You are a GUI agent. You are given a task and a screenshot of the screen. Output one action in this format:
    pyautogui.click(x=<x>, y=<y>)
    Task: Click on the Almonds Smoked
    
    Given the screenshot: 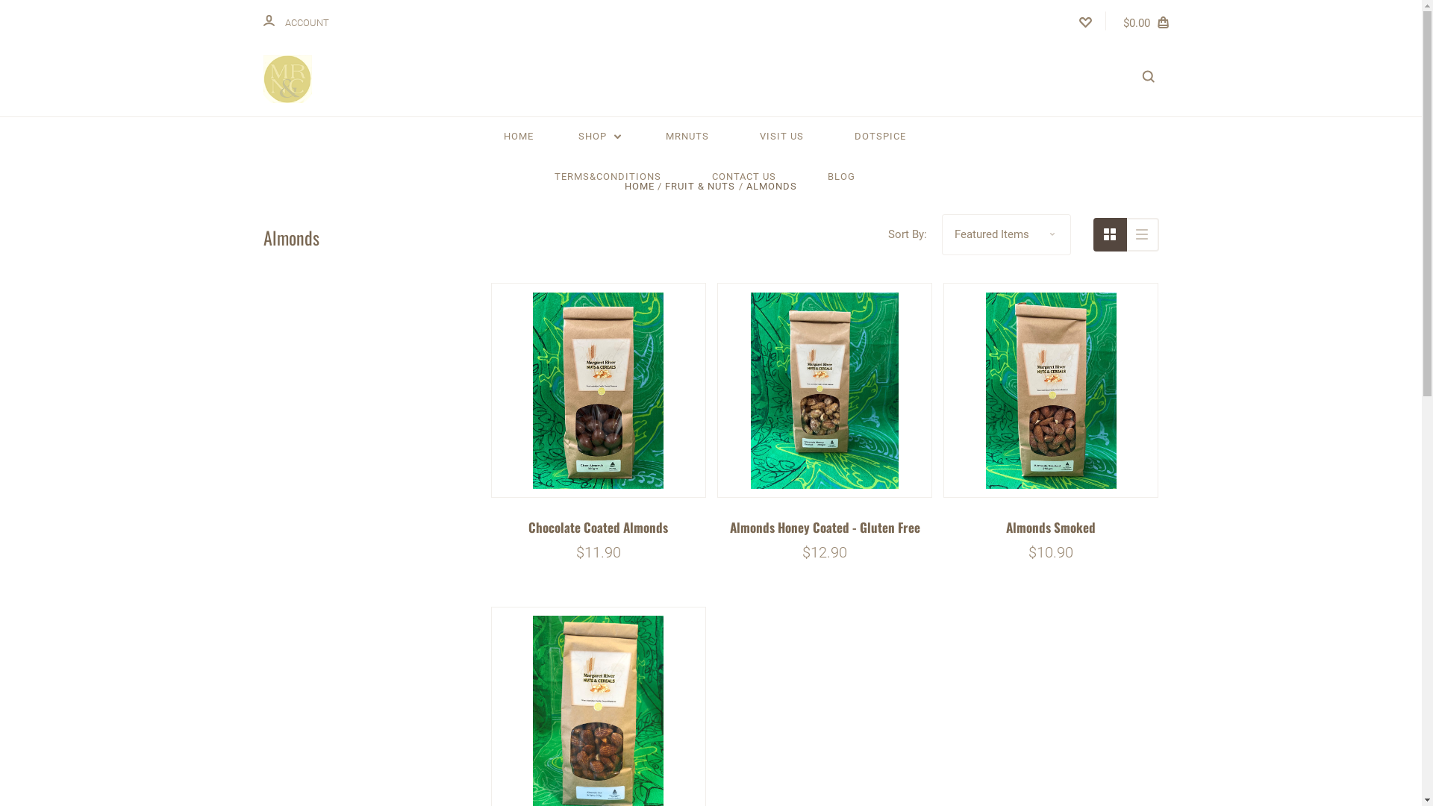 What is the action you would take?
    pyautogui.click(x=1051, y=390)
    